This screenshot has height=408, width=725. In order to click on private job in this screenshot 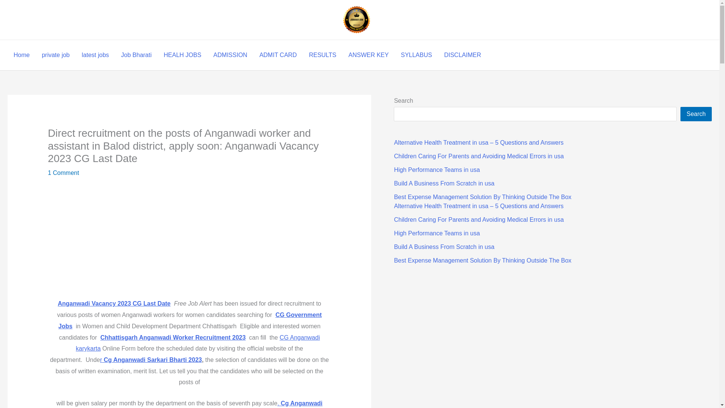, I will do `click(56, 55)`.